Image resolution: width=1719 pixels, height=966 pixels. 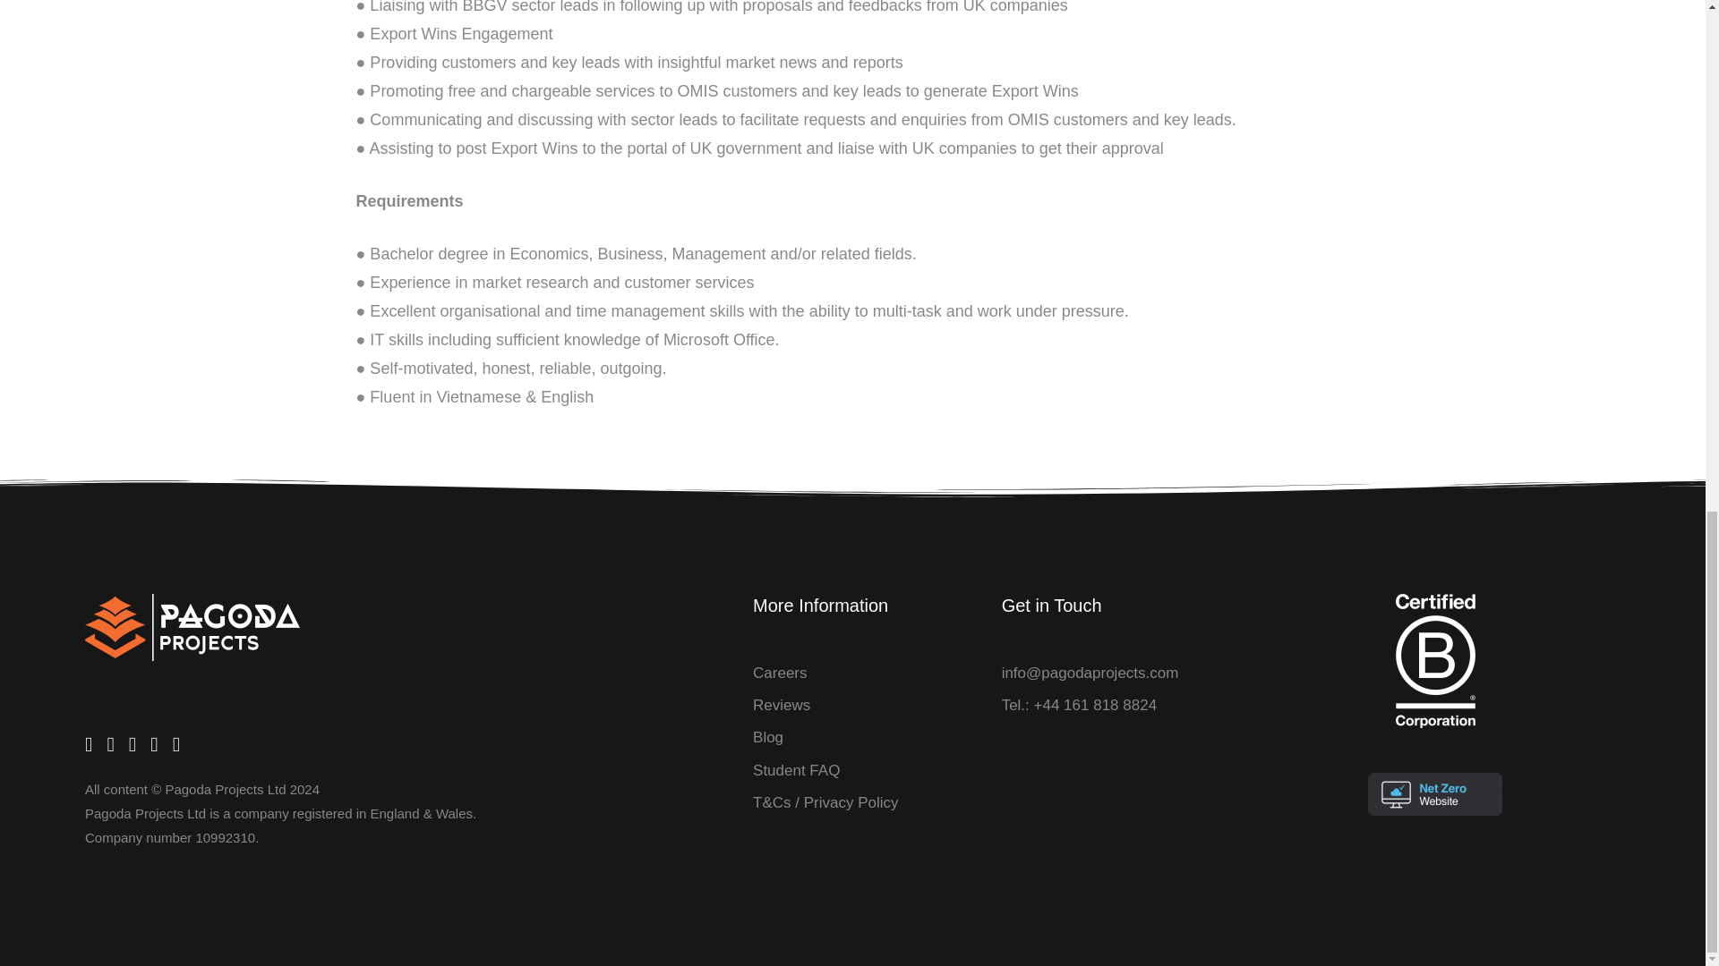 What do you see at coordinates (779, 673) in the screenshot?
I see `Careers` at bounding box center [779, 673].